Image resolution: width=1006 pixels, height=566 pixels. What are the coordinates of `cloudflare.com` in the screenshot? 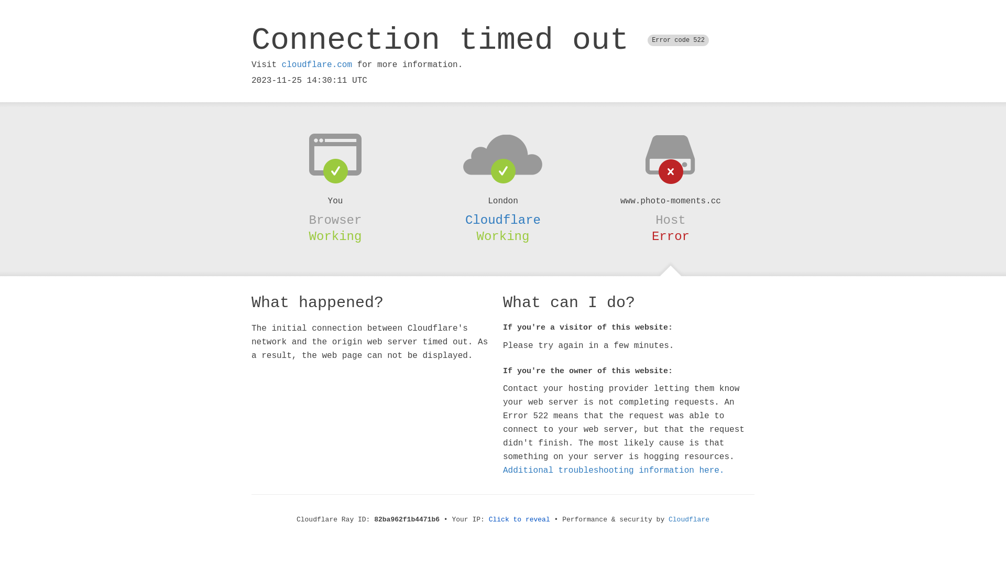 It's located at (317, 65).